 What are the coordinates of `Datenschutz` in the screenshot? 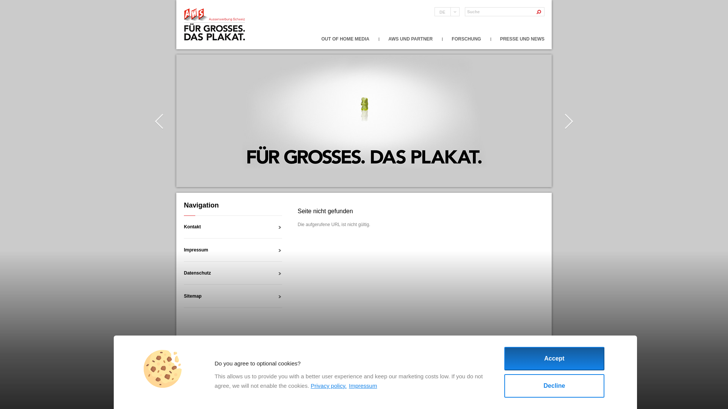 It's located at (233, 273).